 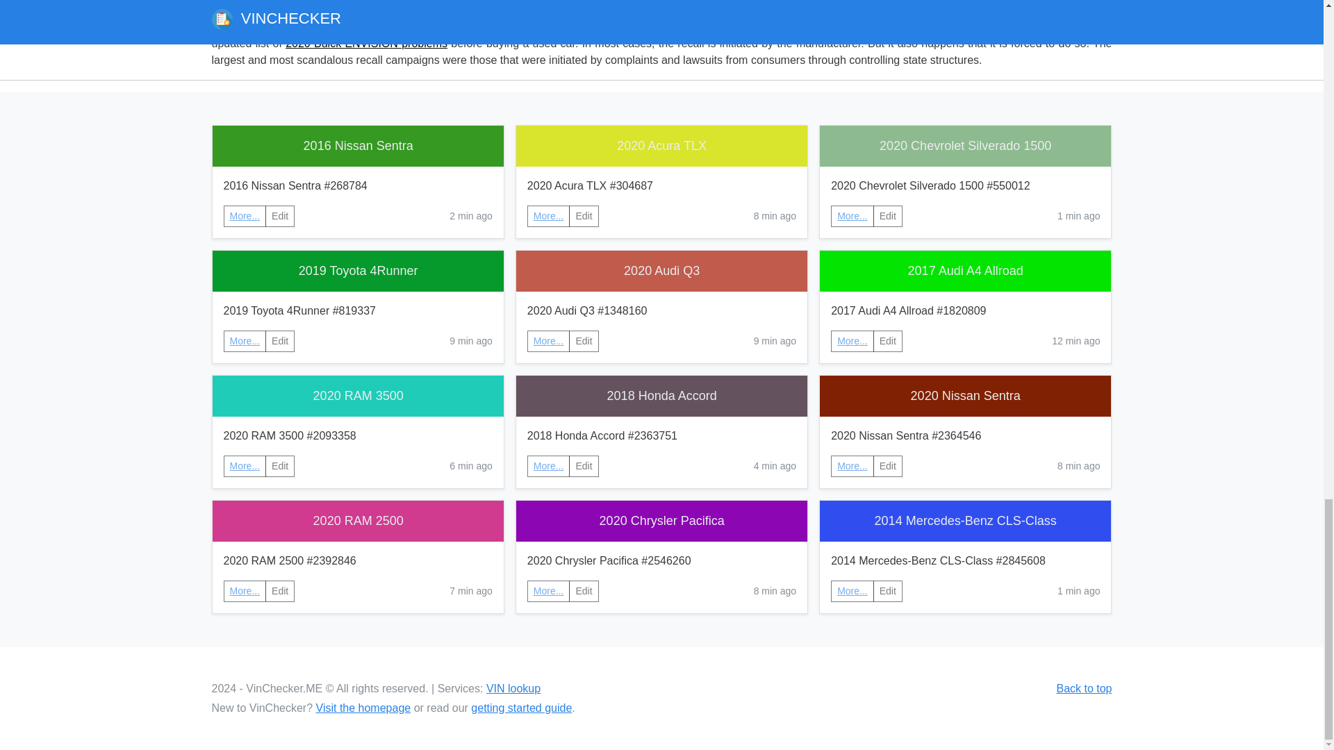 What do you see at coordinates (358, 521) in the screenshot?
I see `2020 RAM 2500` at bounding box center [358, 521].